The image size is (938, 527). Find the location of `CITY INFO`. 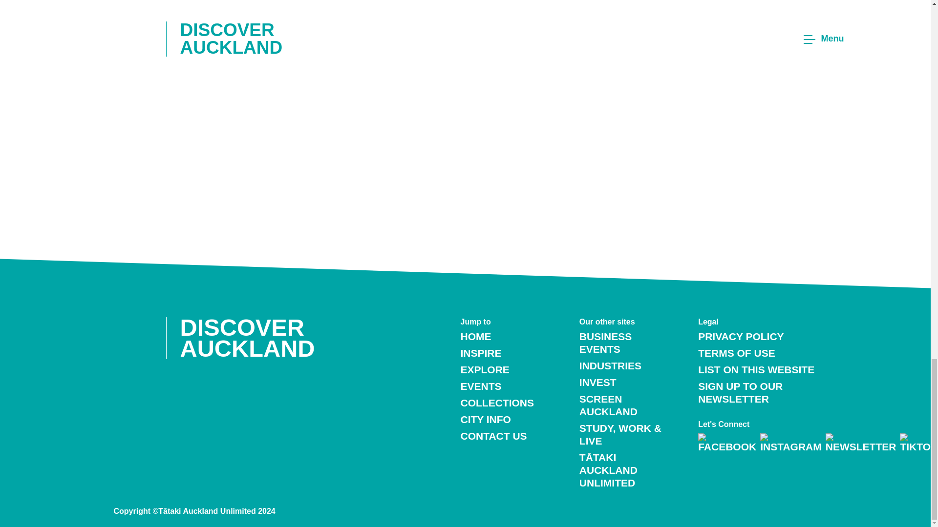

CITY INFO is located at coordinates (485, 419).